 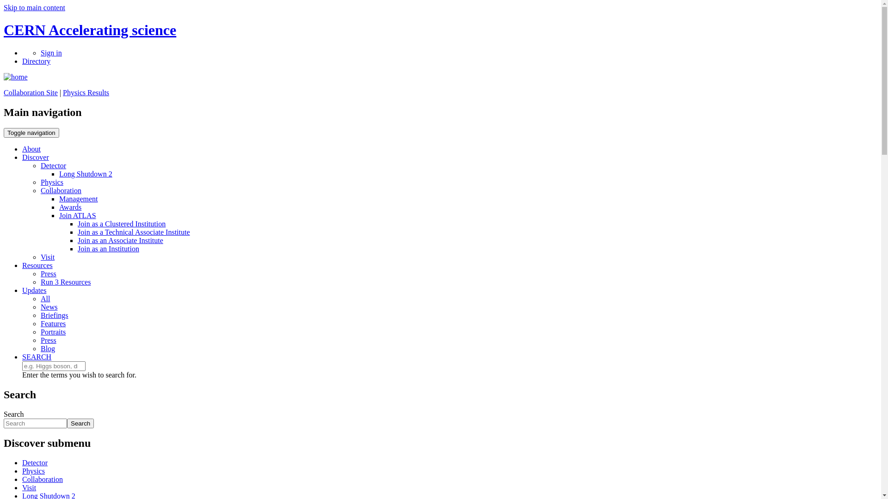 I want to click on Resources, so click(x=37, y=265).